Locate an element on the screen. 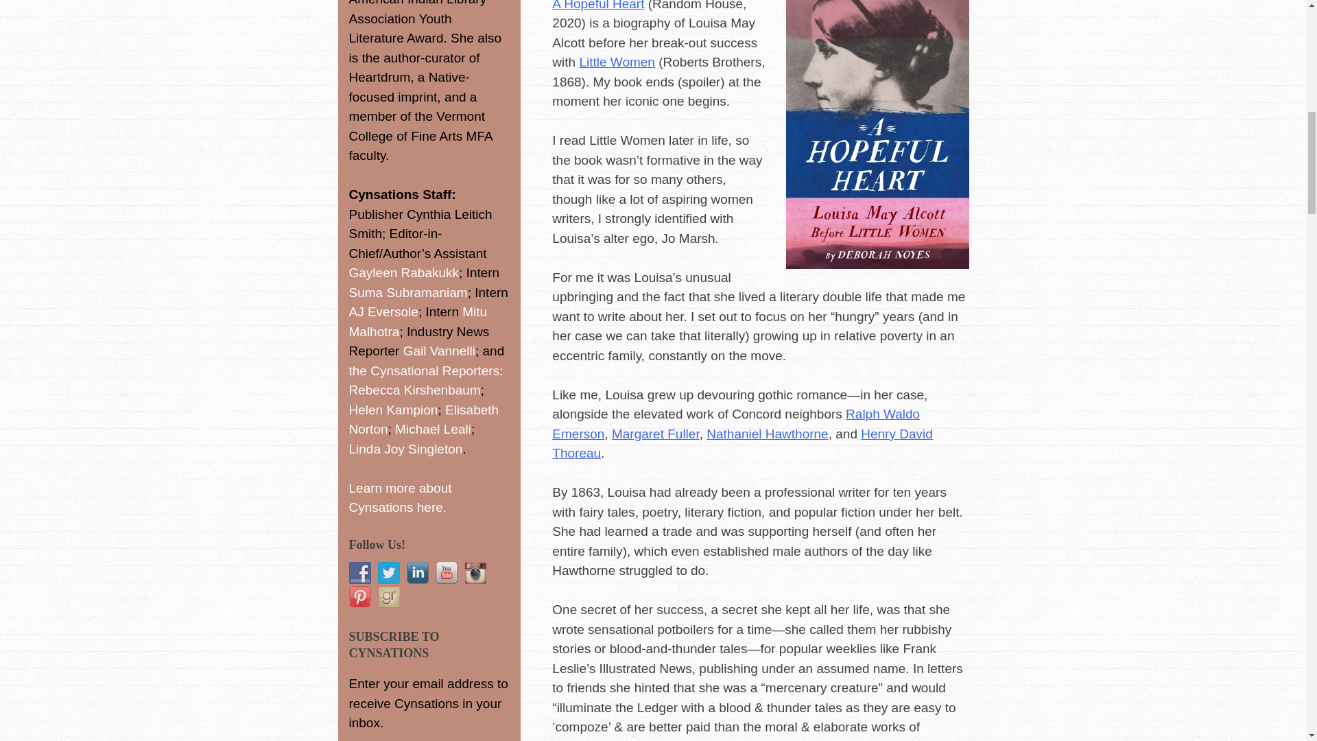 The image size is (1317, 741). Follow Us on LinkedIn is located at coordinates (417, 572).